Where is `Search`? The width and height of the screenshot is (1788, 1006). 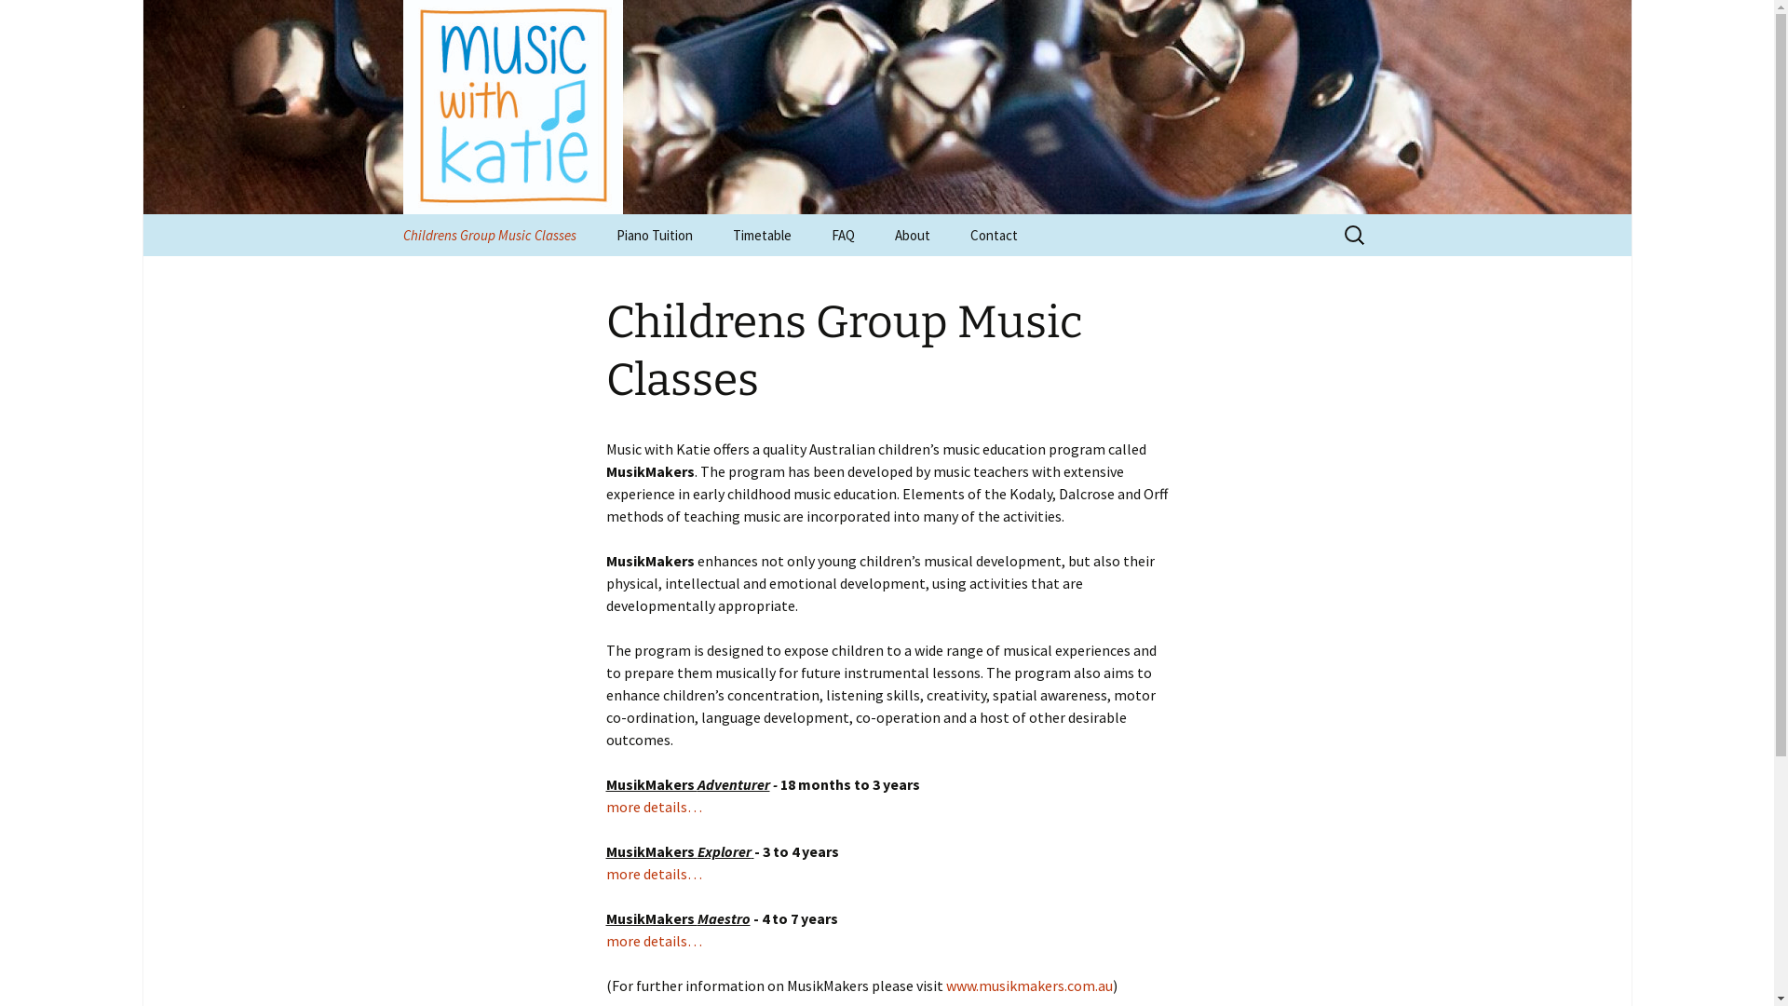
Search is located at coordinates (42, 20).